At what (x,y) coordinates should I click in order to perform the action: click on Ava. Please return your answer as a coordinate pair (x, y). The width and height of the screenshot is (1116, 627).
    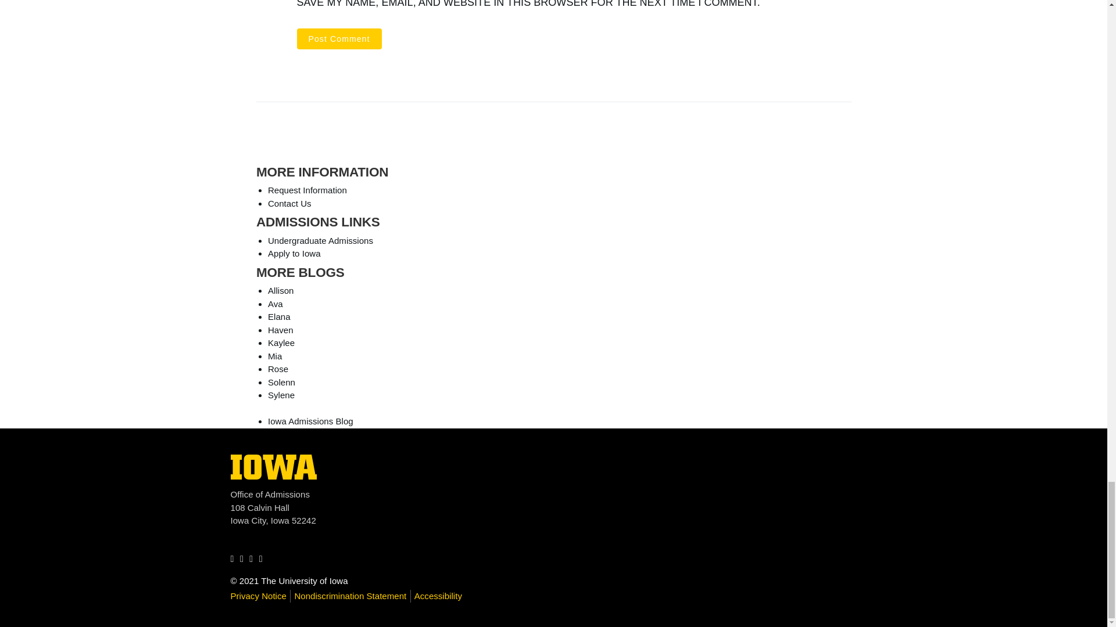
    Looking at the image, I should click on (310, 421).